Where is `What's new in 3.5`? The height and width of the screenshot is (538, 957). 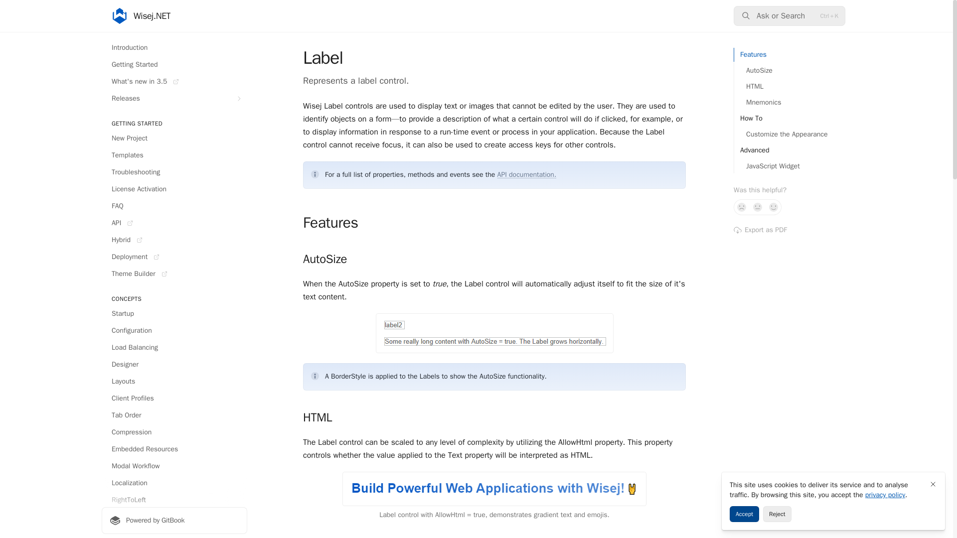 What's new in 3.5 is located at coordinates (174, 82).